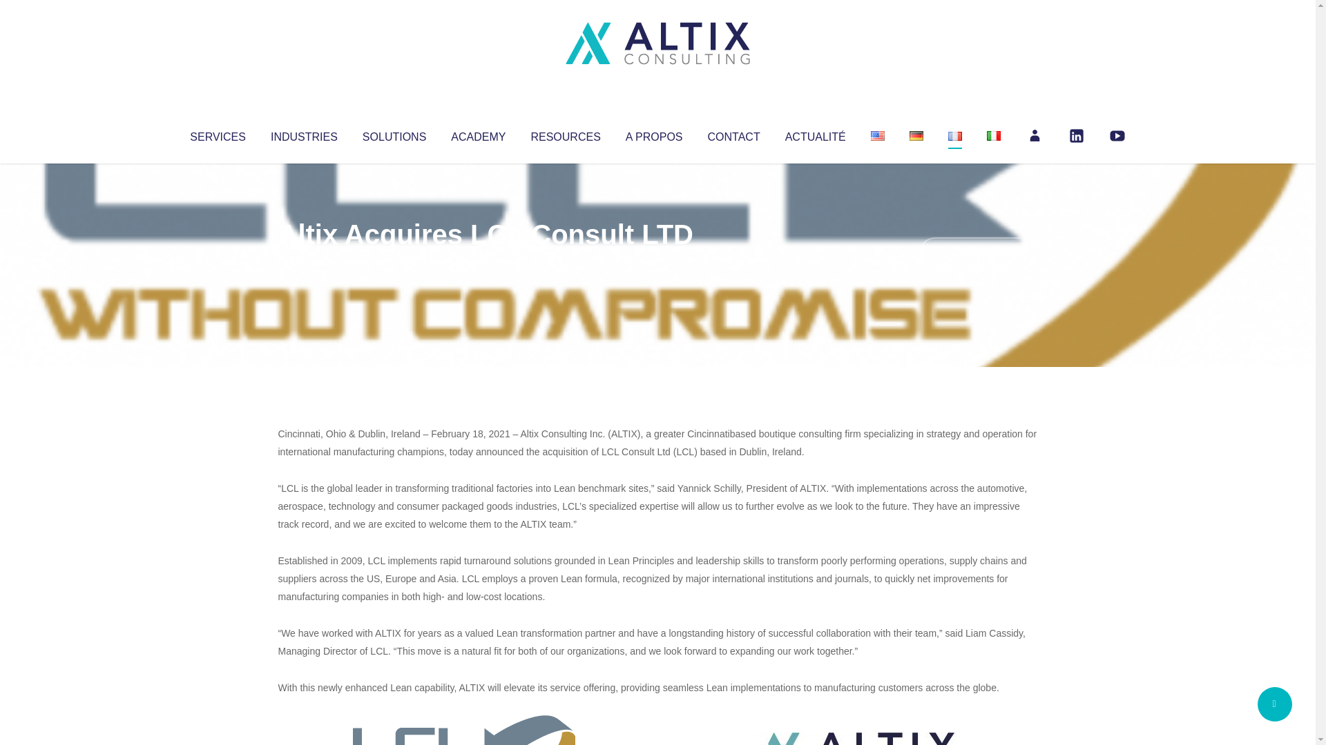  Describe the element at coordinates (394, 134) in the screenshot. I see `SOLUTIONS` at that location.